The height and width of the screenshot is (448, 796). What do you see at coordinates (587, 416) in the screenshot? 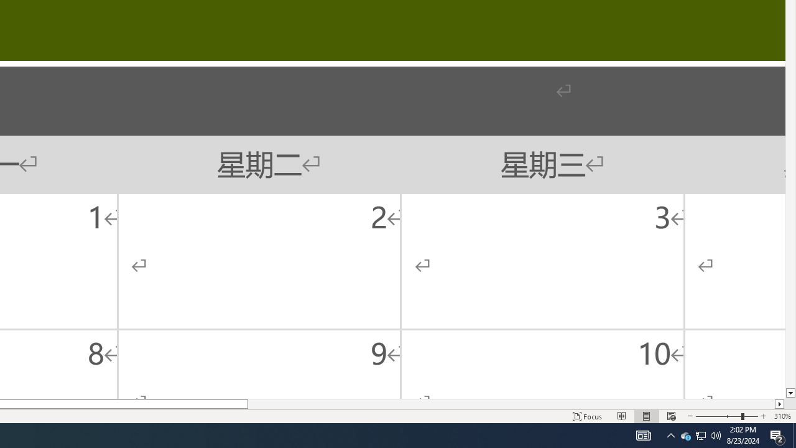
I see `Focus ` at bounding box center [587, 416].